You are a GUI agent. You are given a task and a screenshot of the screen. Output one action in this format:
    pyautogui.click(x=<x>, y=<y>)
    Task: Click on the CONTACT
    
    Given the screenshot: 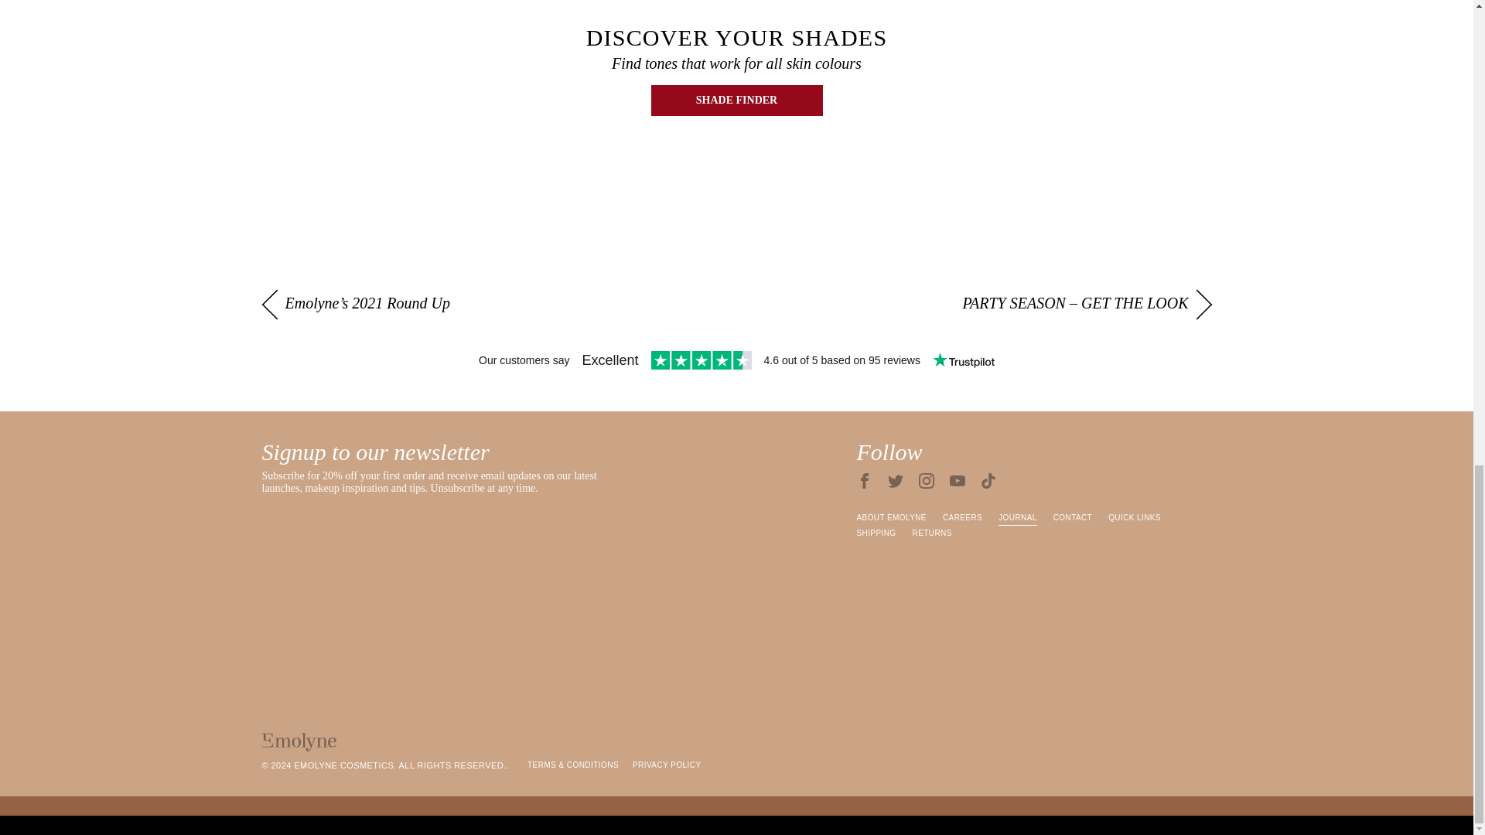 What is the action you would take?
    pyautogui.click(x=1072, y=518)
    